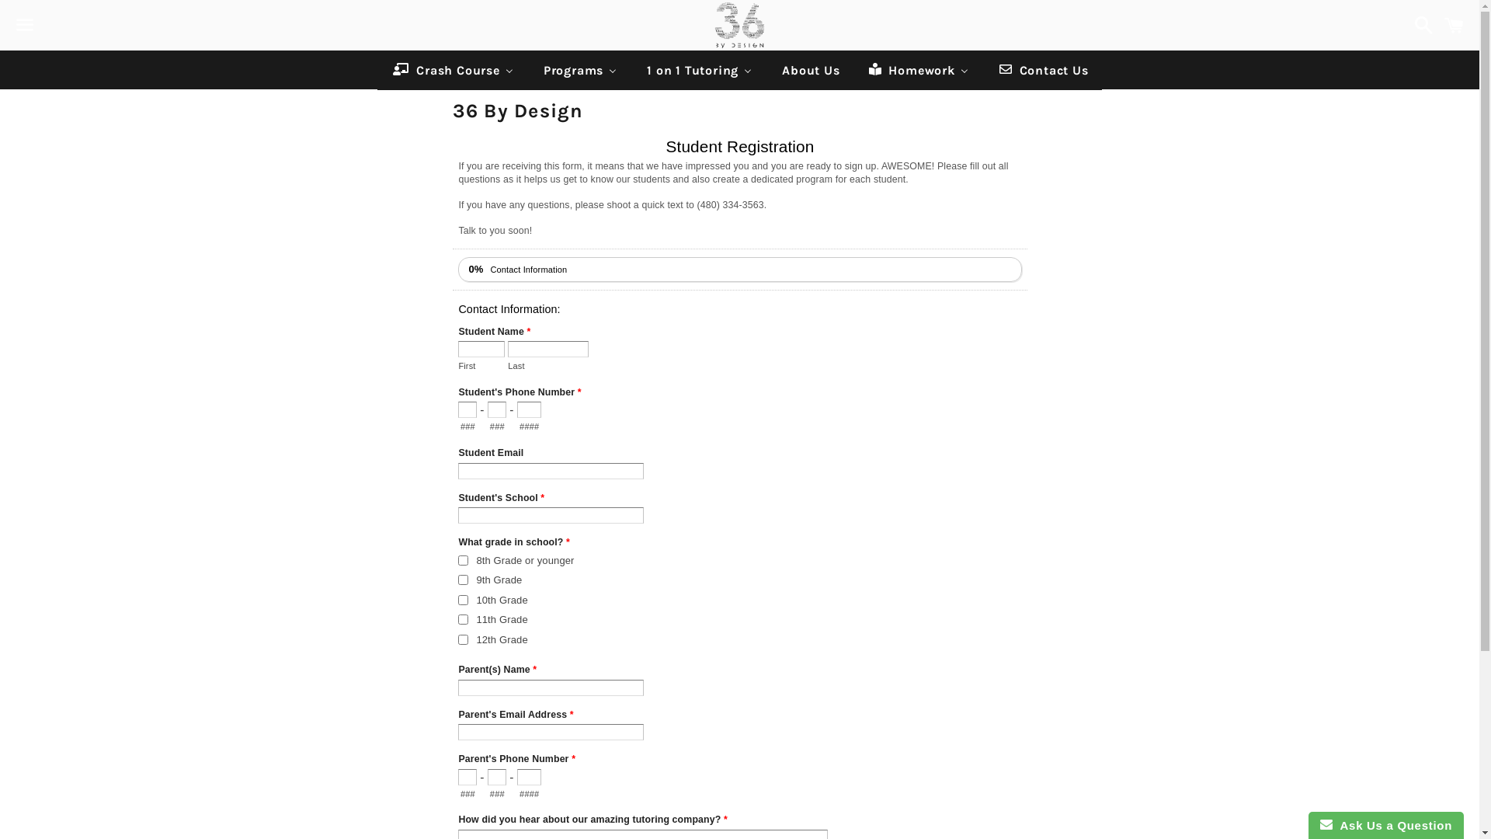 The width and height of the screenshot is (1491, 839). Describe the element at coordinates (1043, 70) in the screenshot. I see `Contact Us` at that location.